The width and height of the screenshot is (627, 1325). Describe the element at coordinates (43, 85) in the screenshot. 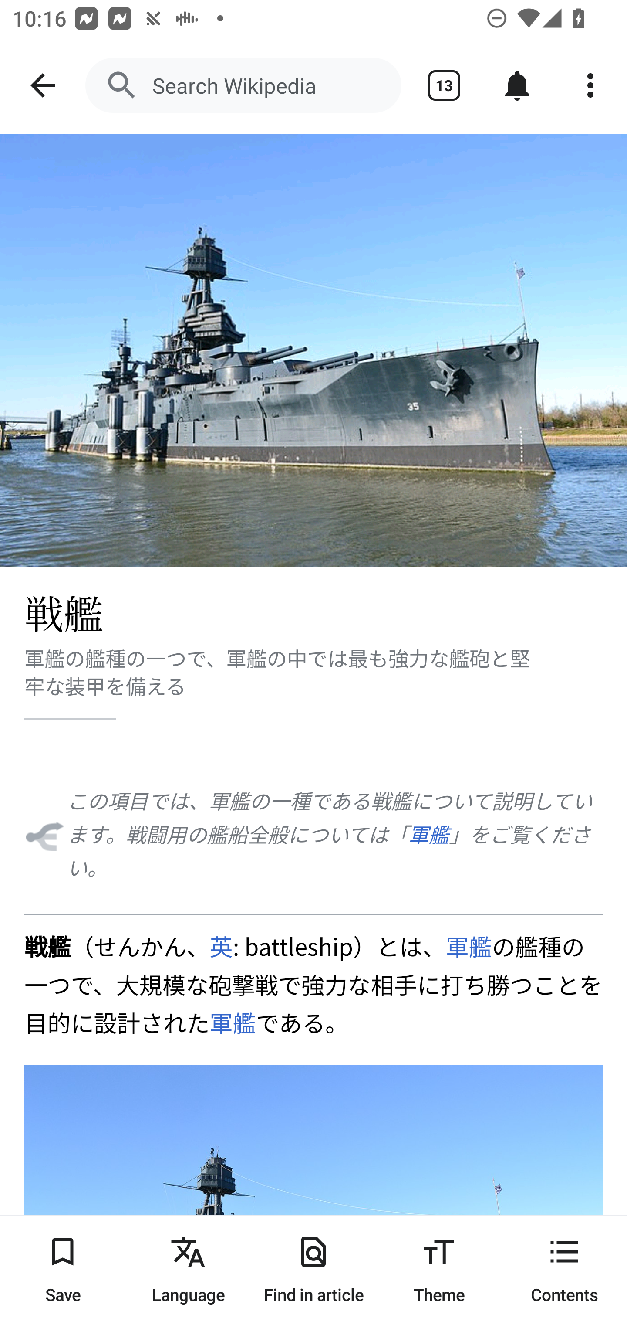

I see `Navigate up` at that location.